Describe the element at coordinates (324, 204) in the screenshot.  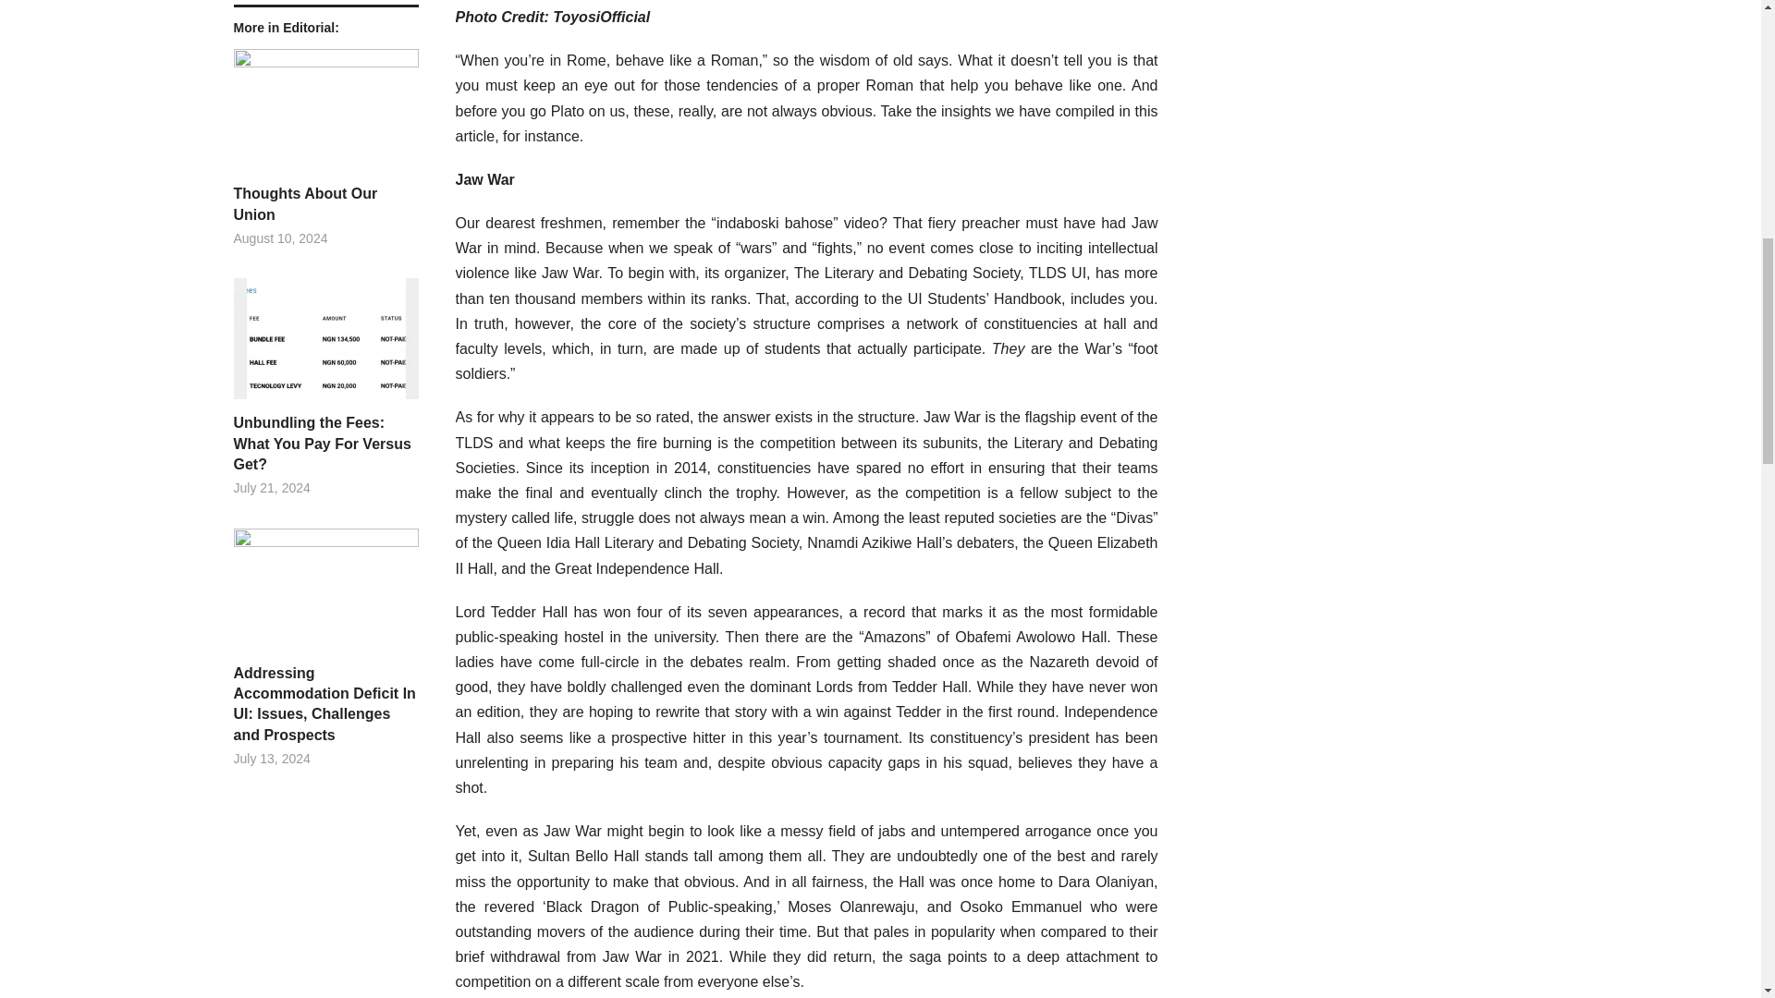
I see `Permalink to Thoughts About Our Union` at that location.